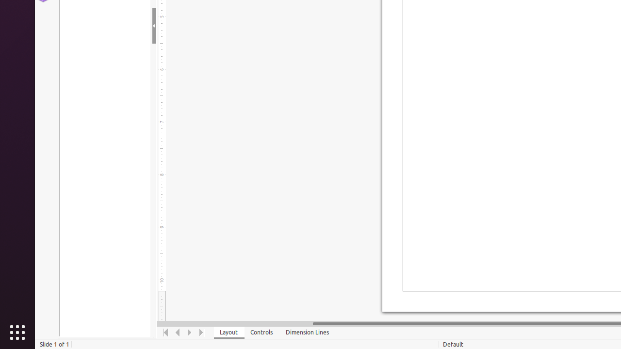  I want to click on Move To End, so click(202, 333).